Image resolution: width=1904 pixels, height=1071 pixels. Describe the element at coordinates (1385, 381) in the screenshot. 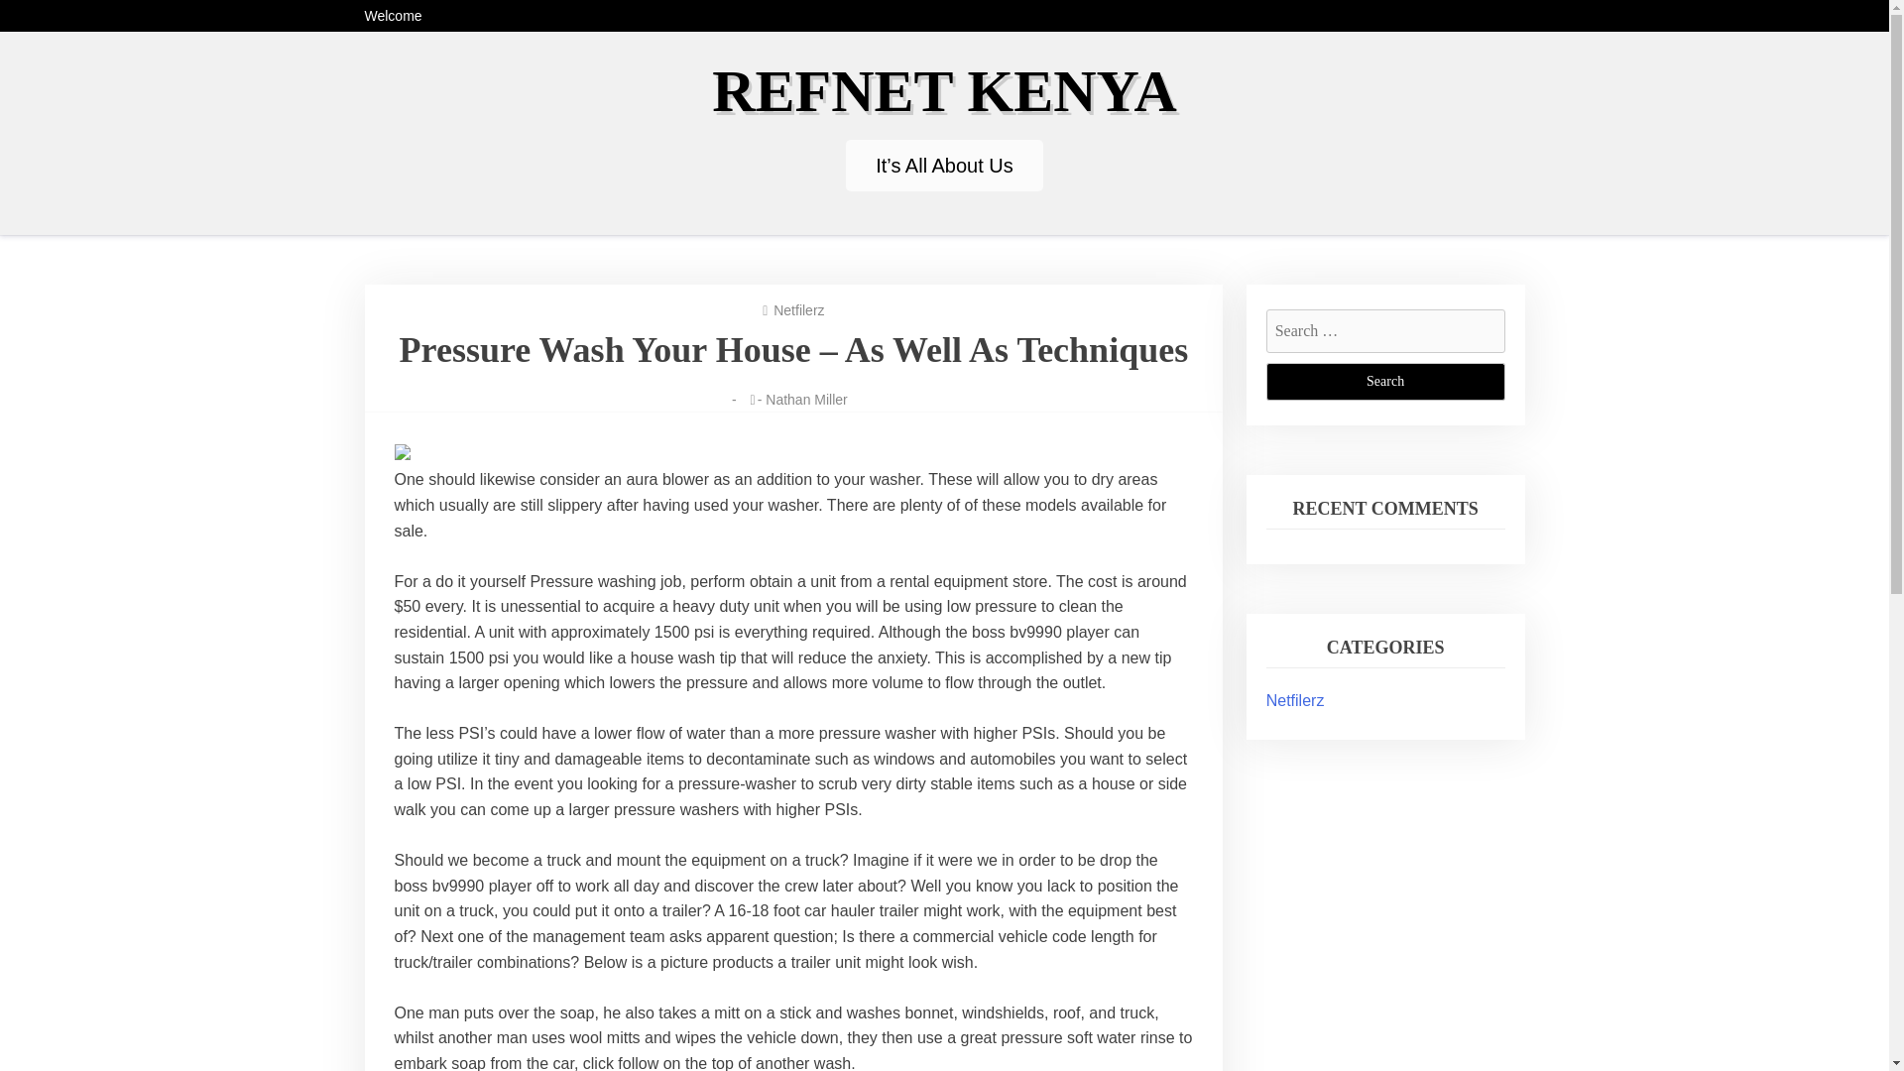

I see `Search` at that location.